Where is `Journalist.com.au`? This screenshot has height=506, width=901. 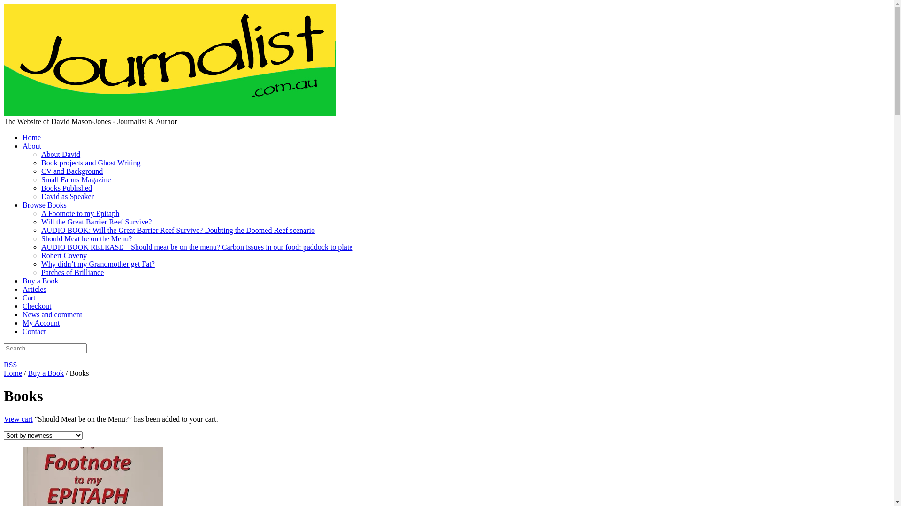
Journalist.com.au is located at coordinates (170, 113).